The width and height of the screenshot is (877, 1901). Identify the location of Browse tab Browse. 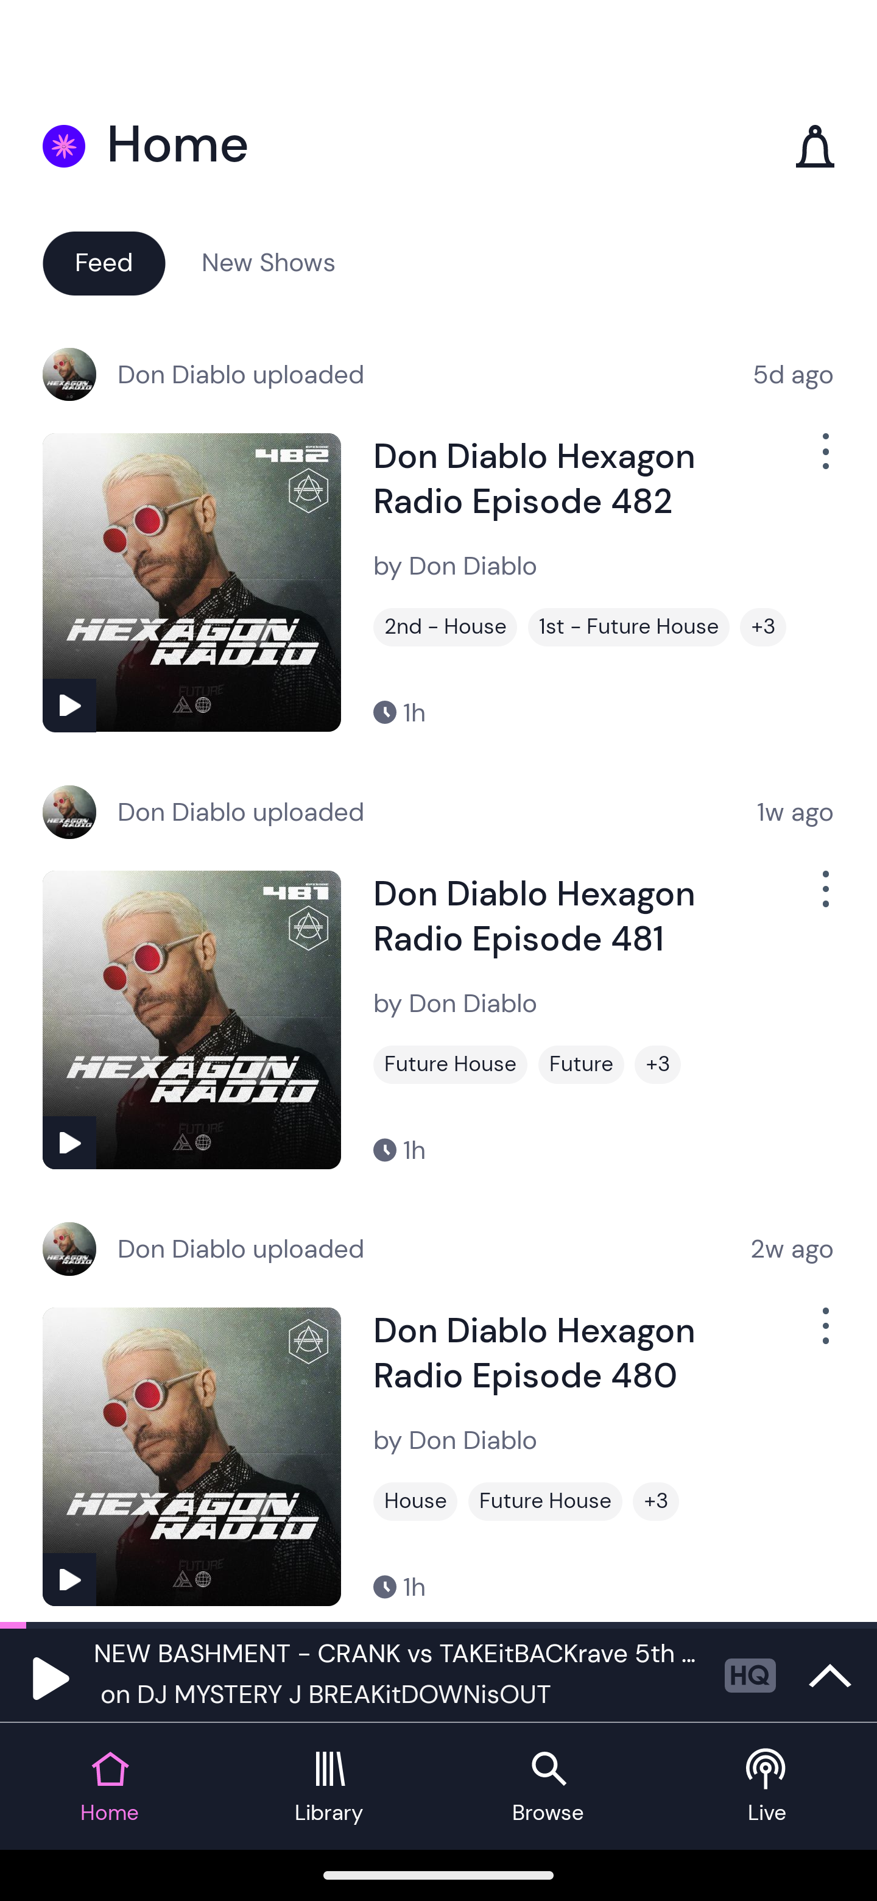
(548, 1786).